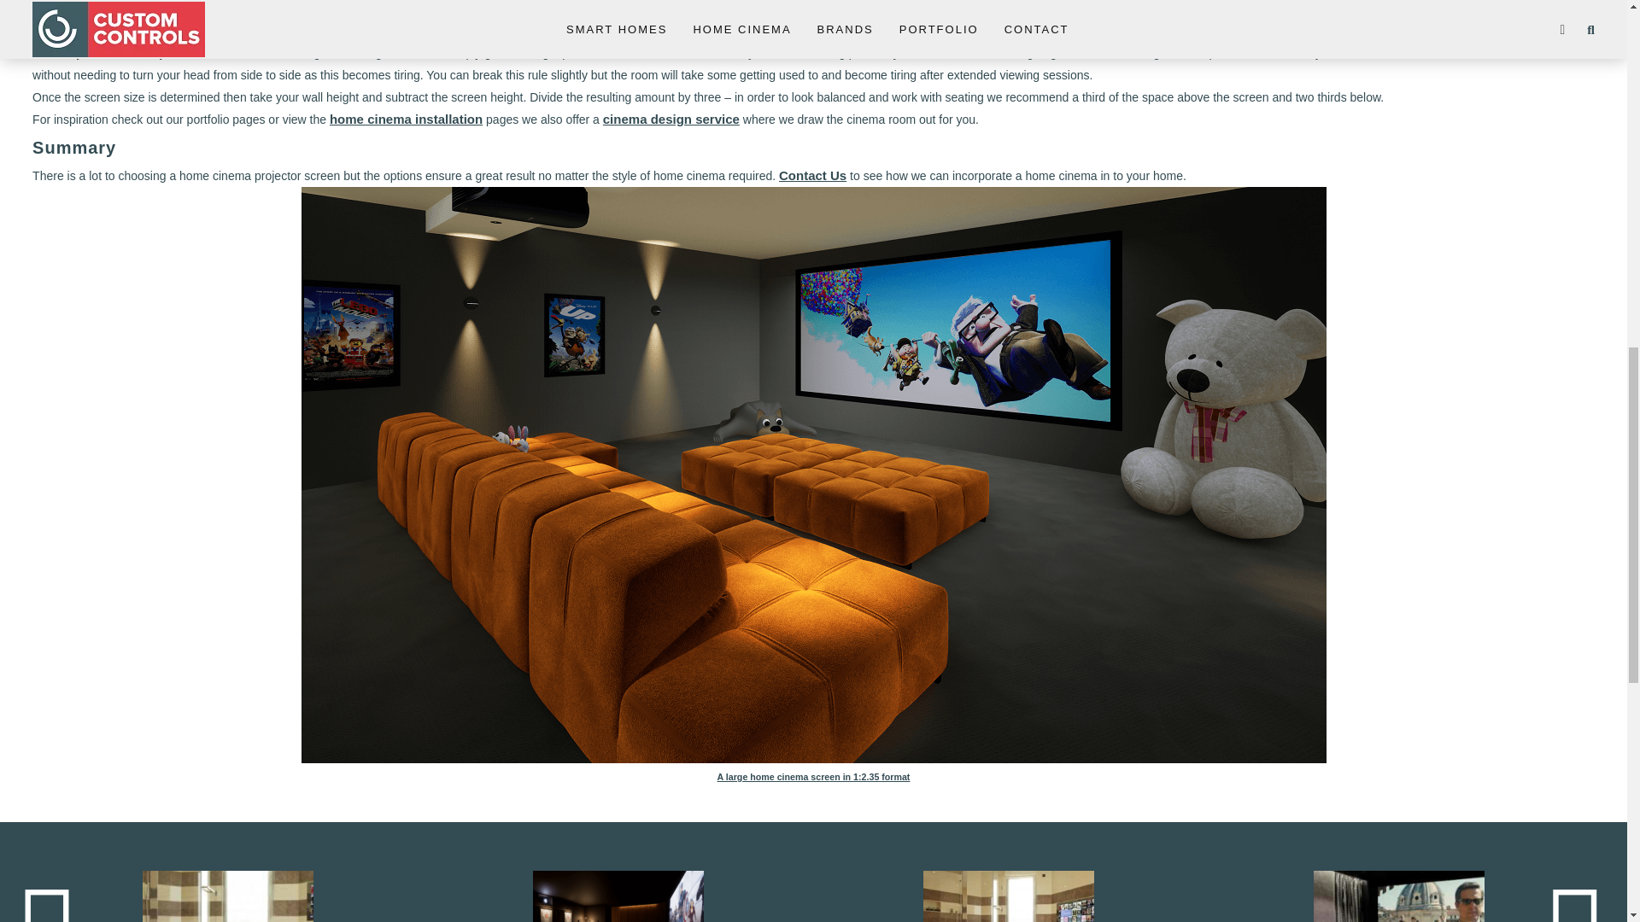  Describe the element at coordinates (671, 118) in the screenshot. I see `cinema design service` at that location.